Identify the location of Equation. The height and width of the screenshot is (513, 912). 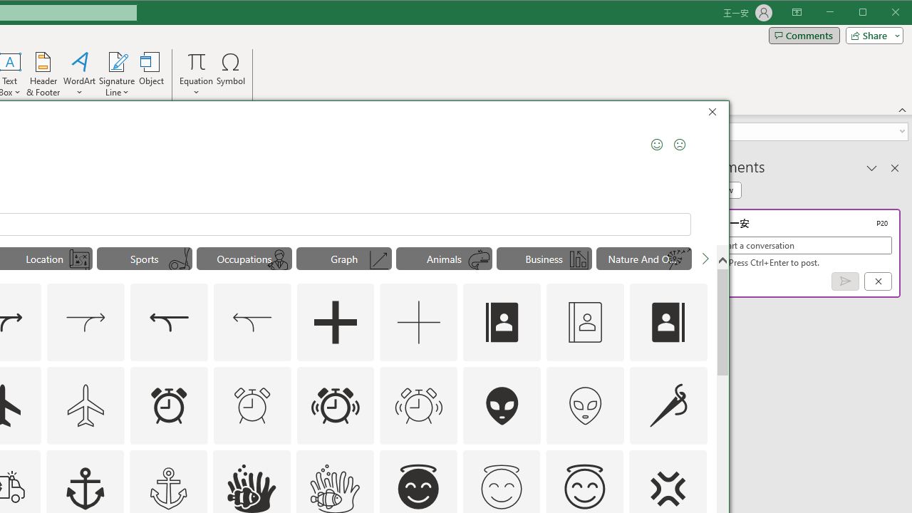
(197, 74).